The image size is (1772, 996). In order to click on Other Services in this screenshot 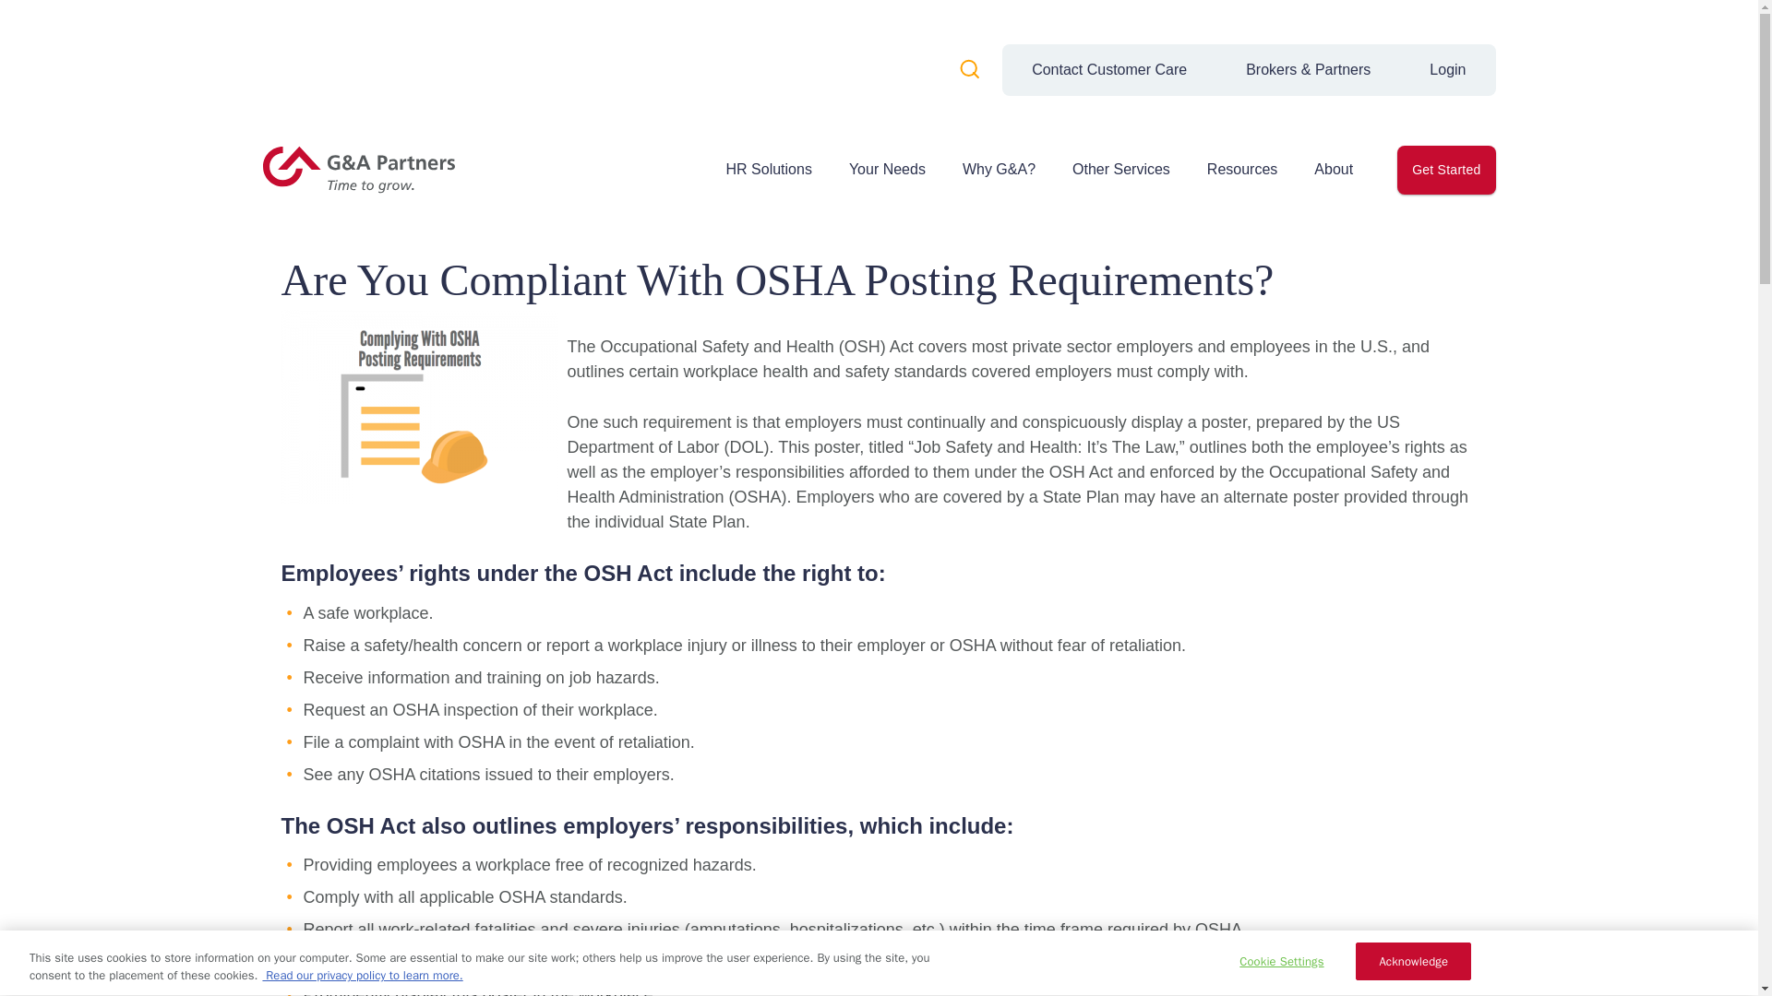, I will do `click(1120, 170)`.